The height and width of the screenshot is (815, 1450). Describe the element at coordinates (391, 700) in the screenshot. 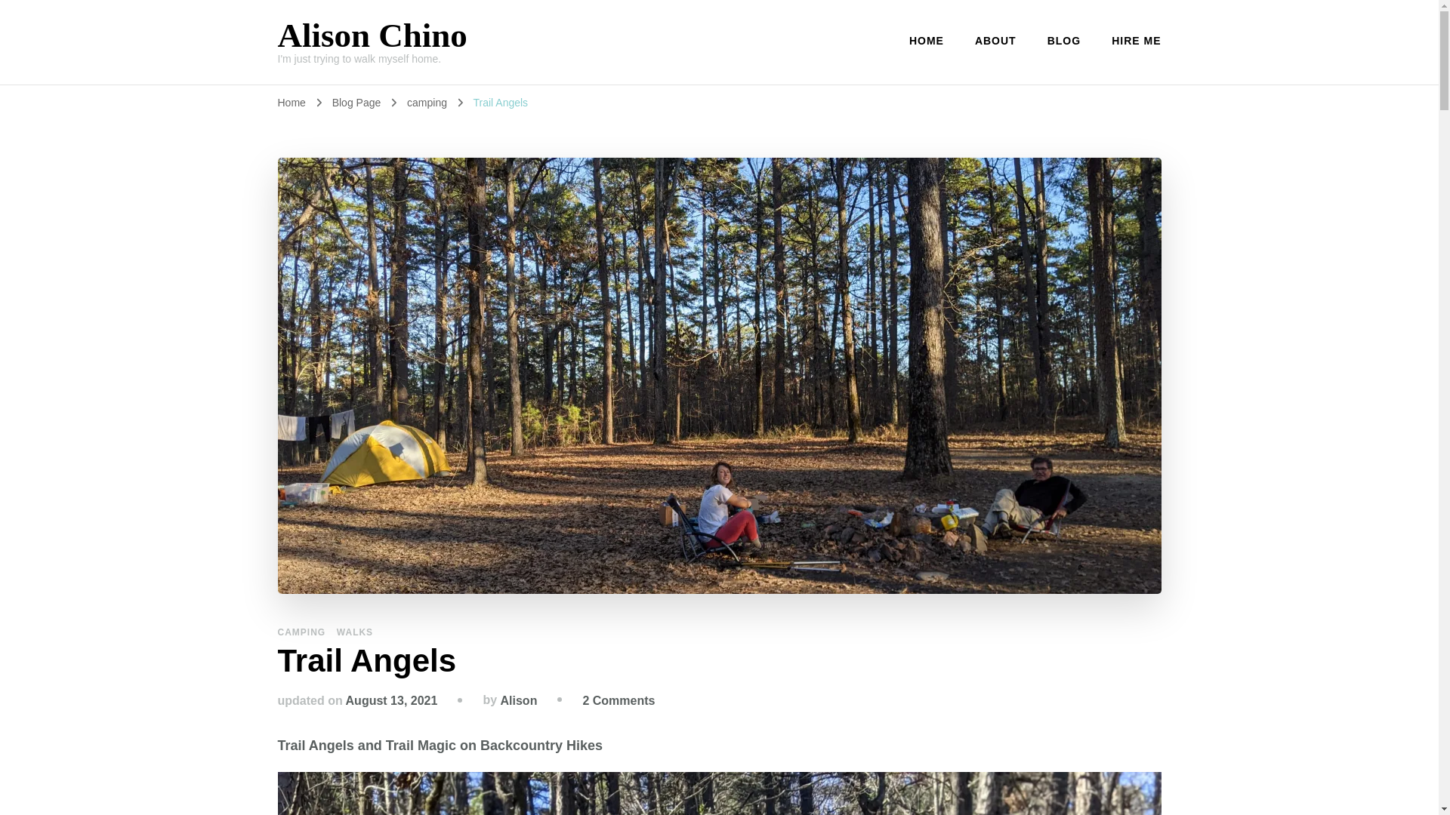

I see `BLOG` at that location.